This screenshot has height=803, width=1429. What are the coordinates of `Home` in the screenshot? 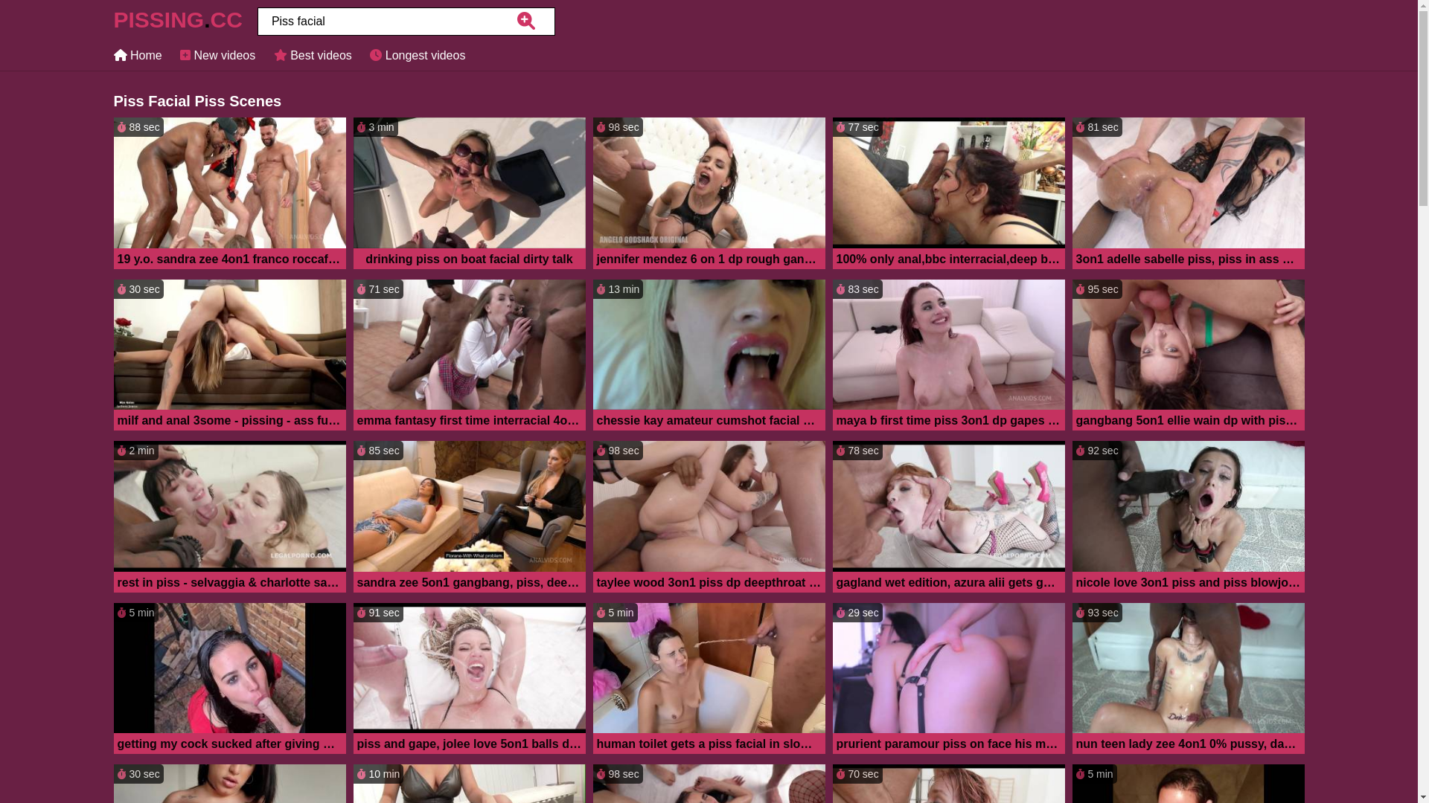 It's located at (137, 55).